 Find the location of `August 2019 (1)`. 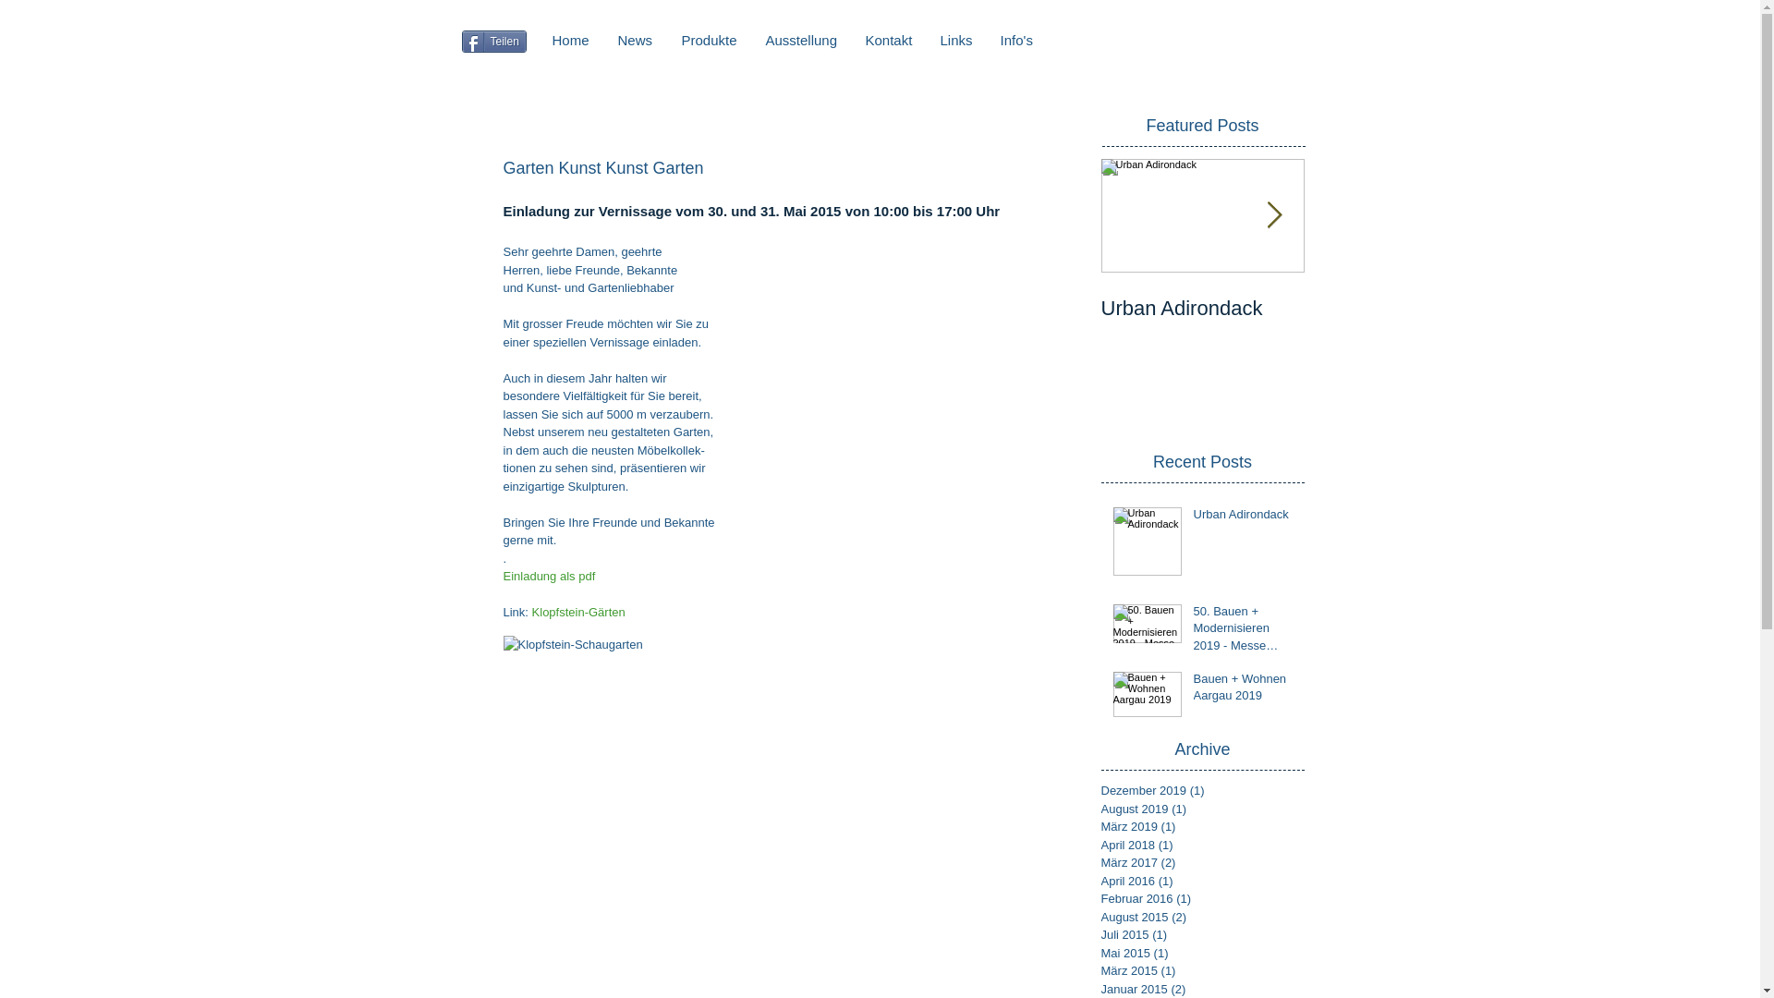

August 2019 (1) is located at coordinates (1198, 809).